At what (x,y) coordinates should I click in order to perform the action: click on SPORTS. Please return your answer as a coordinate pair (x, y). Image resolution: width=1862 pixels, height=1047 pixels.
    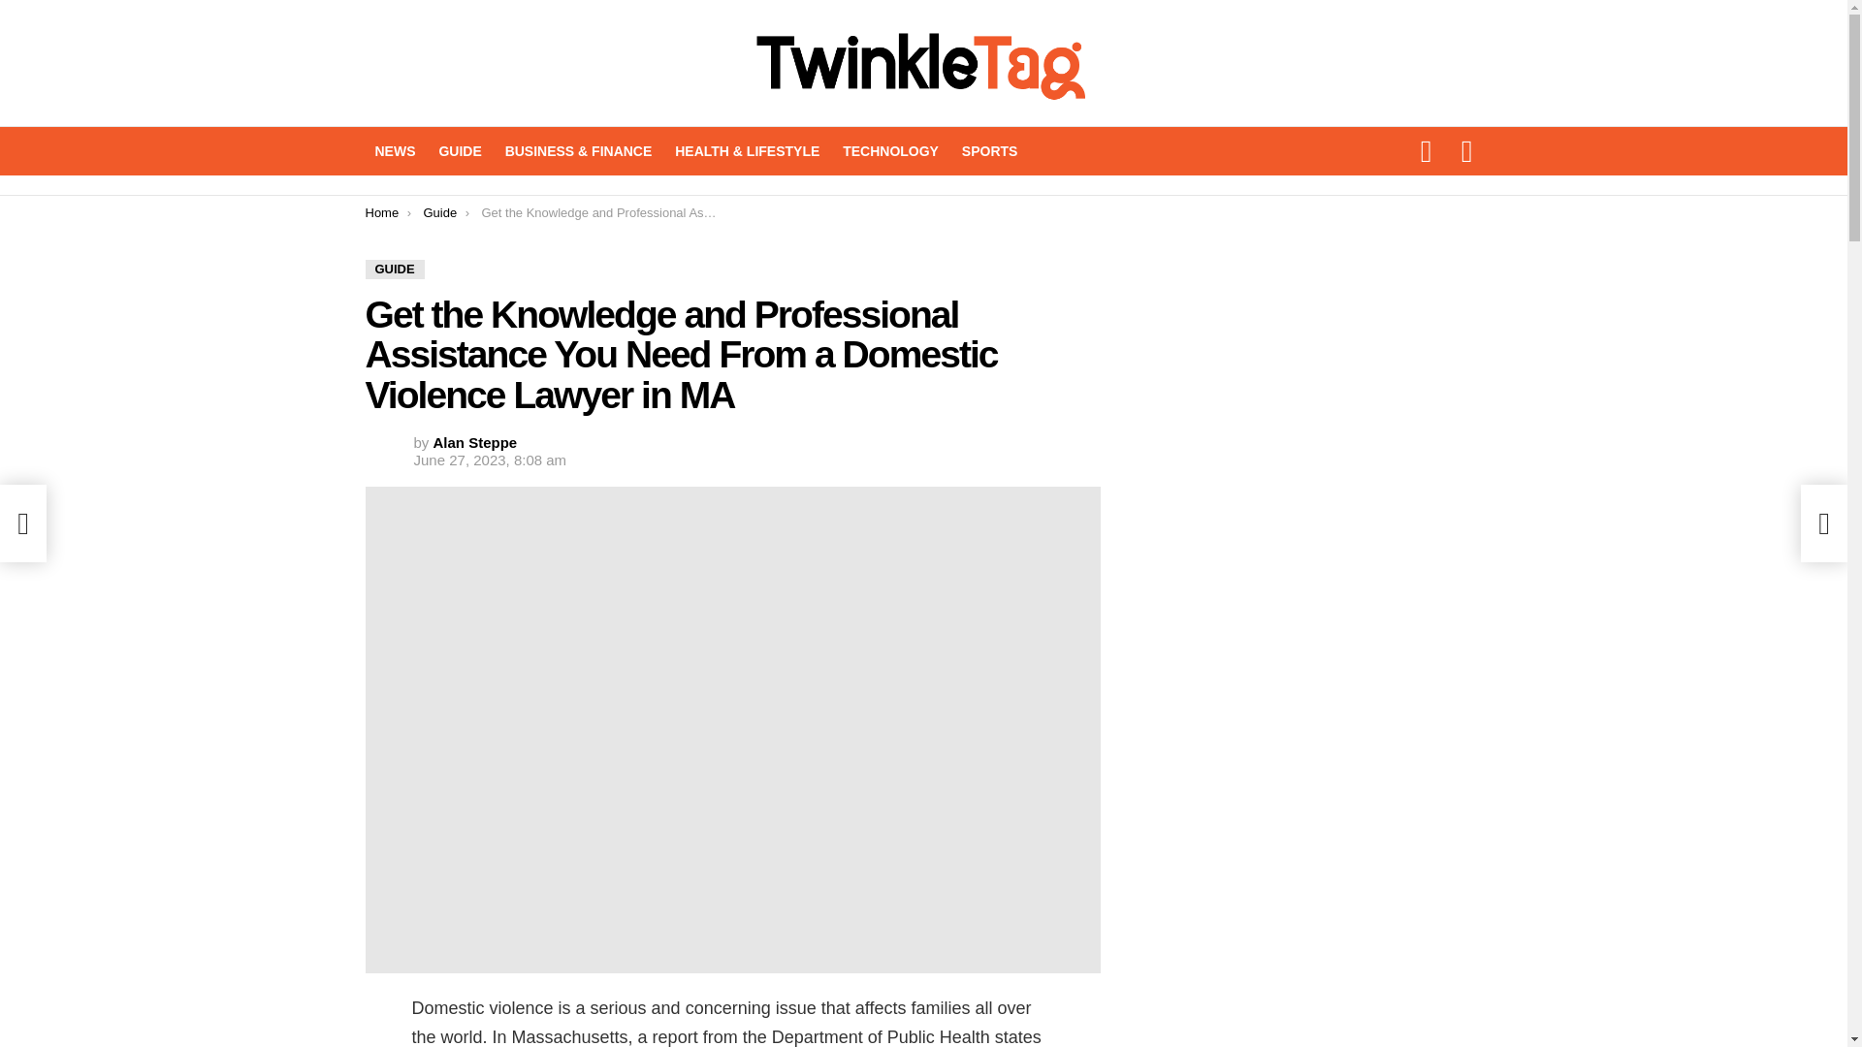
    Looking at the image, I should click on (989, 151).